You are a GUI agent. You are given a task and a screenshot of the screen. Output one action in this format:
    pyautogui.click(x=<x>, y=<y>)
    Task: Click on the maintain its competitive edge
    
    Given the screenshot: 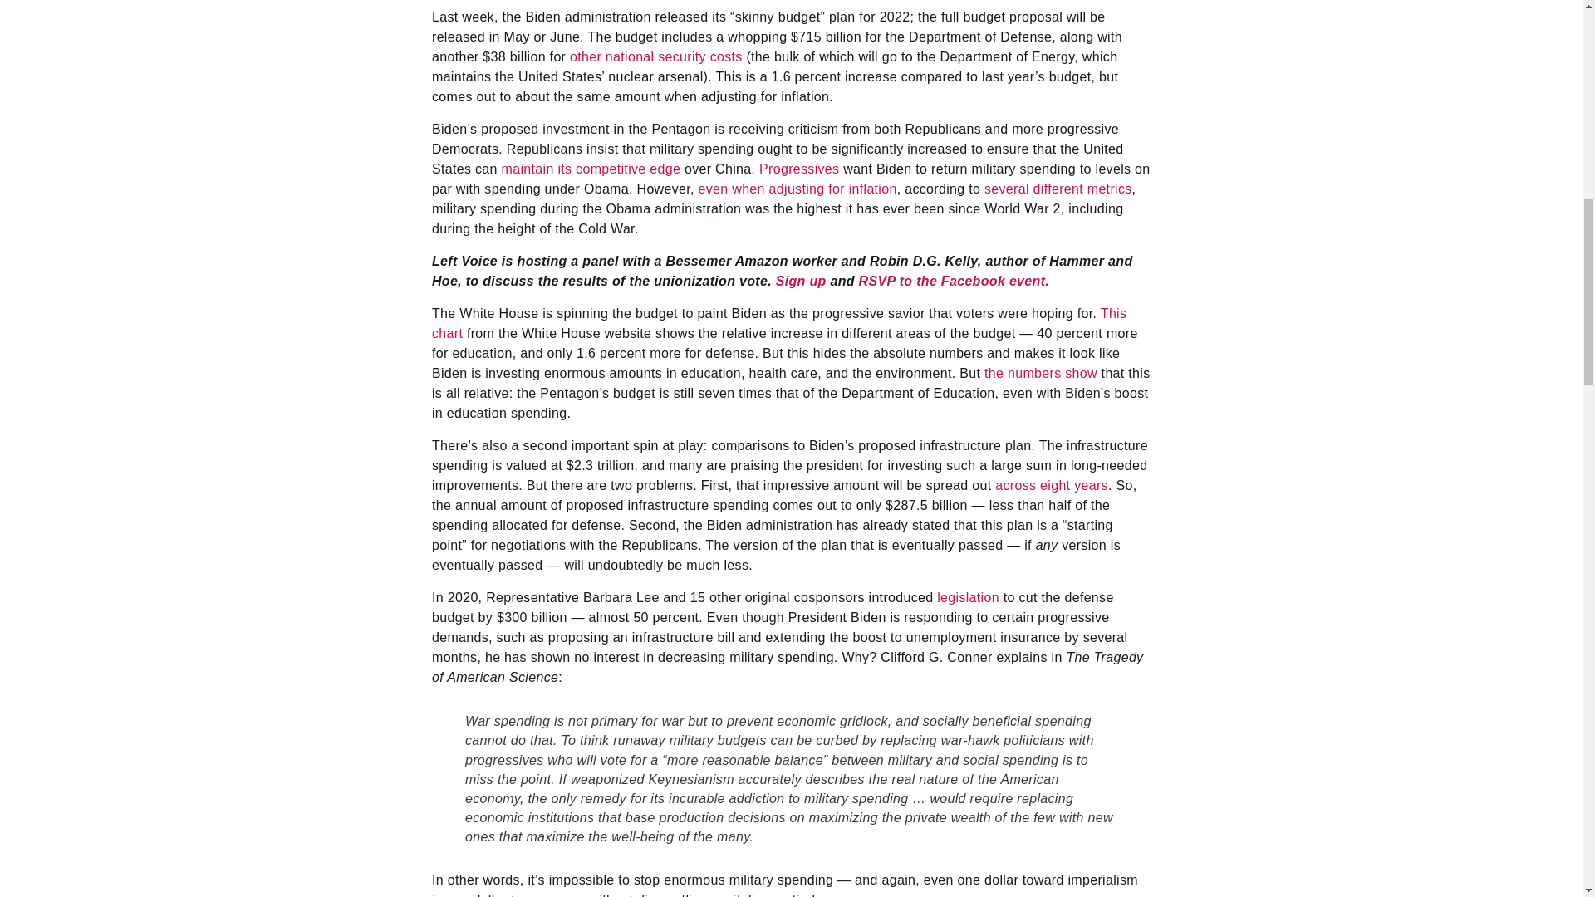 What is the action you would take?
    pyautogui.click(x=591, y=169)
    